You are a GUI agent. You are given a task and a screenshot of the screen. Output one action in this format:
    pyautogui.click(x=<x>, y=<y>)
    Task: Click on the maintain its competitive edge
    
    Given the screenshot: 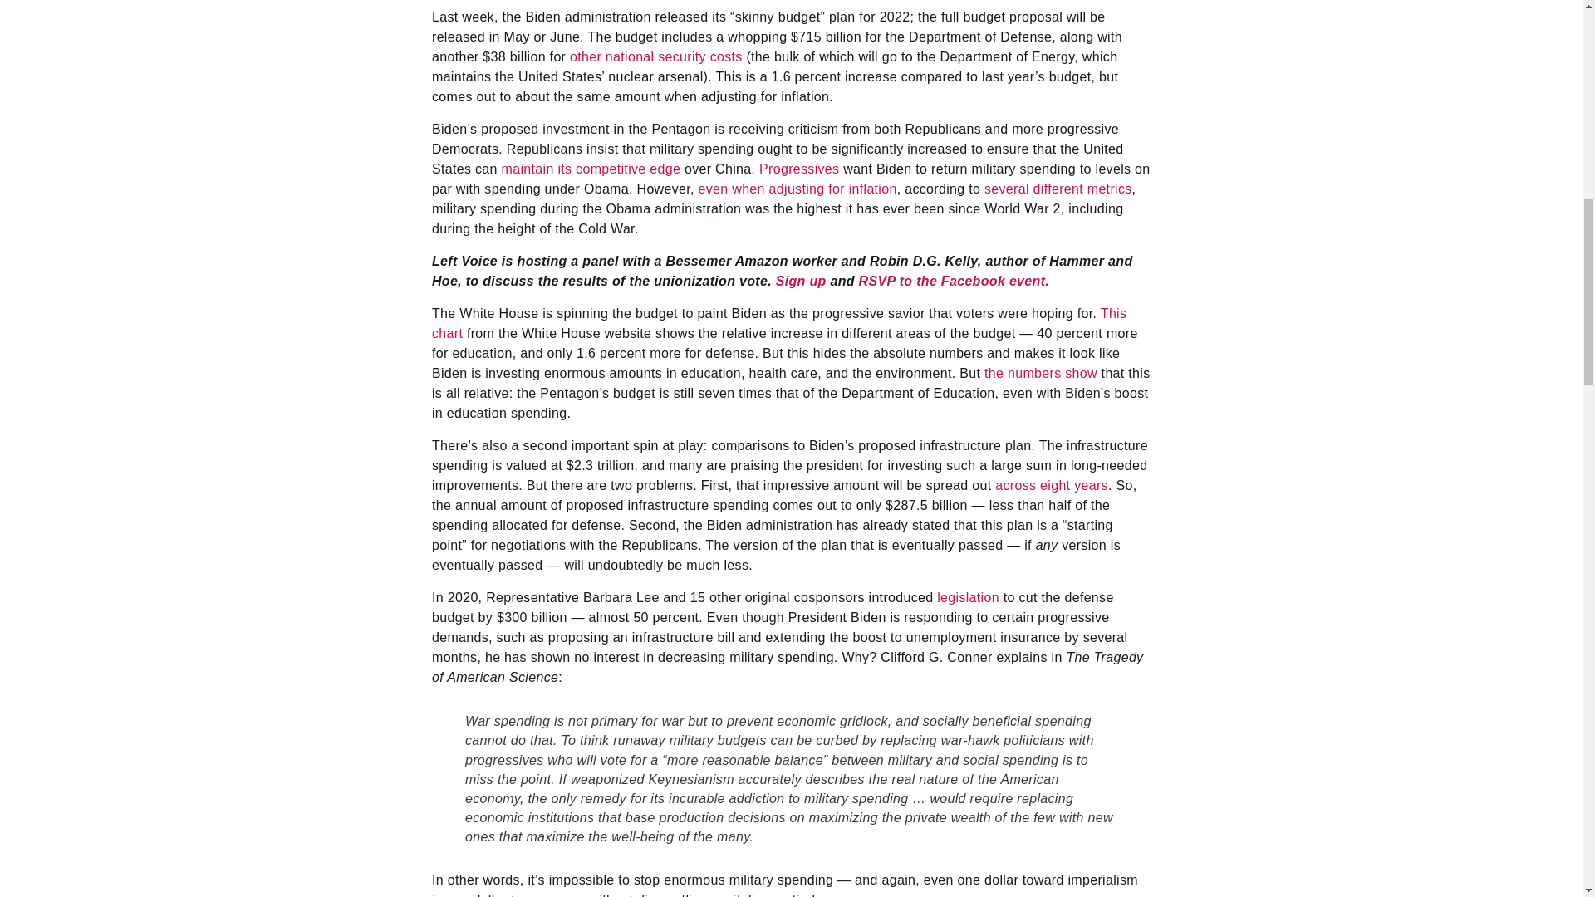 What is the action you would take?
    pyautogui.click(x=591, y=169)
    